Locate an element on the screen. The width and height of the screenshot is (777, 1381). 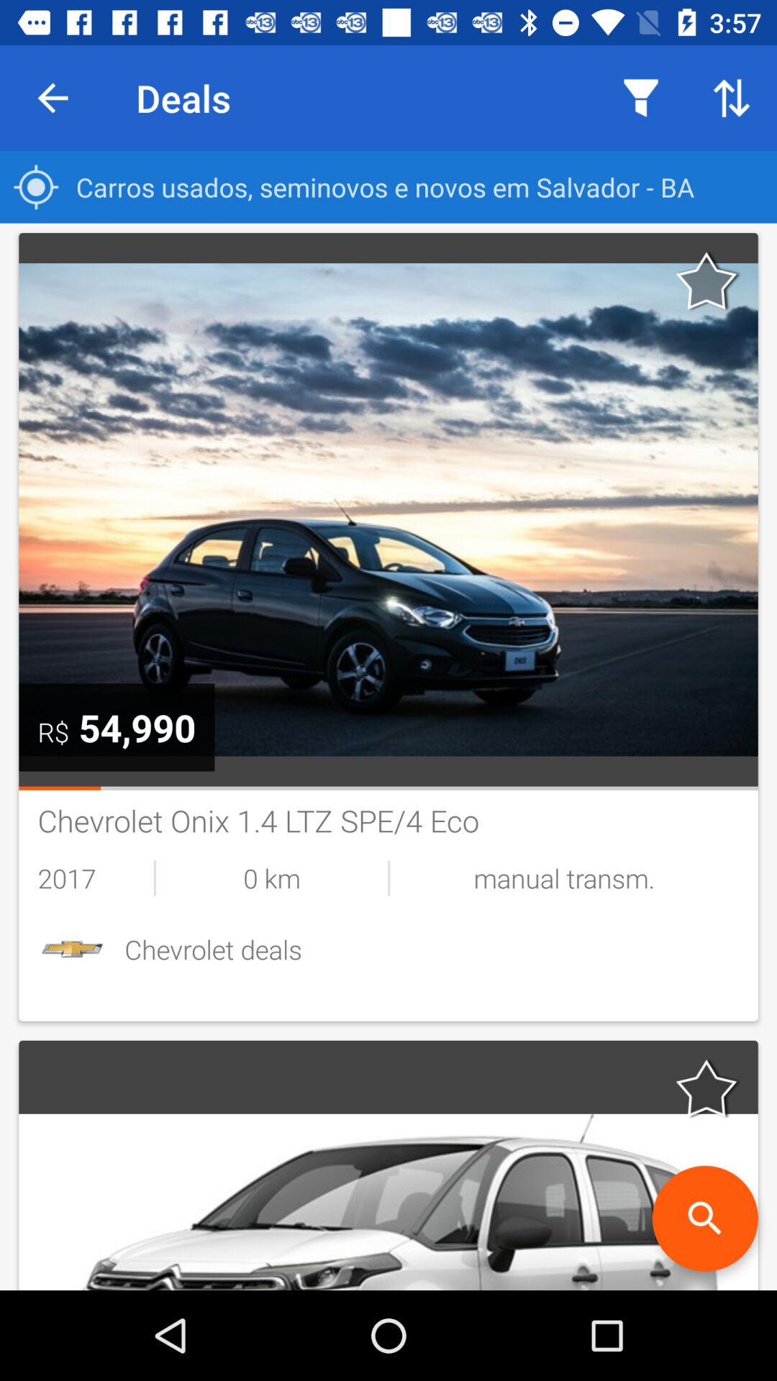
select the item above the carros usados seminovos is located at coordinates (640, 98).